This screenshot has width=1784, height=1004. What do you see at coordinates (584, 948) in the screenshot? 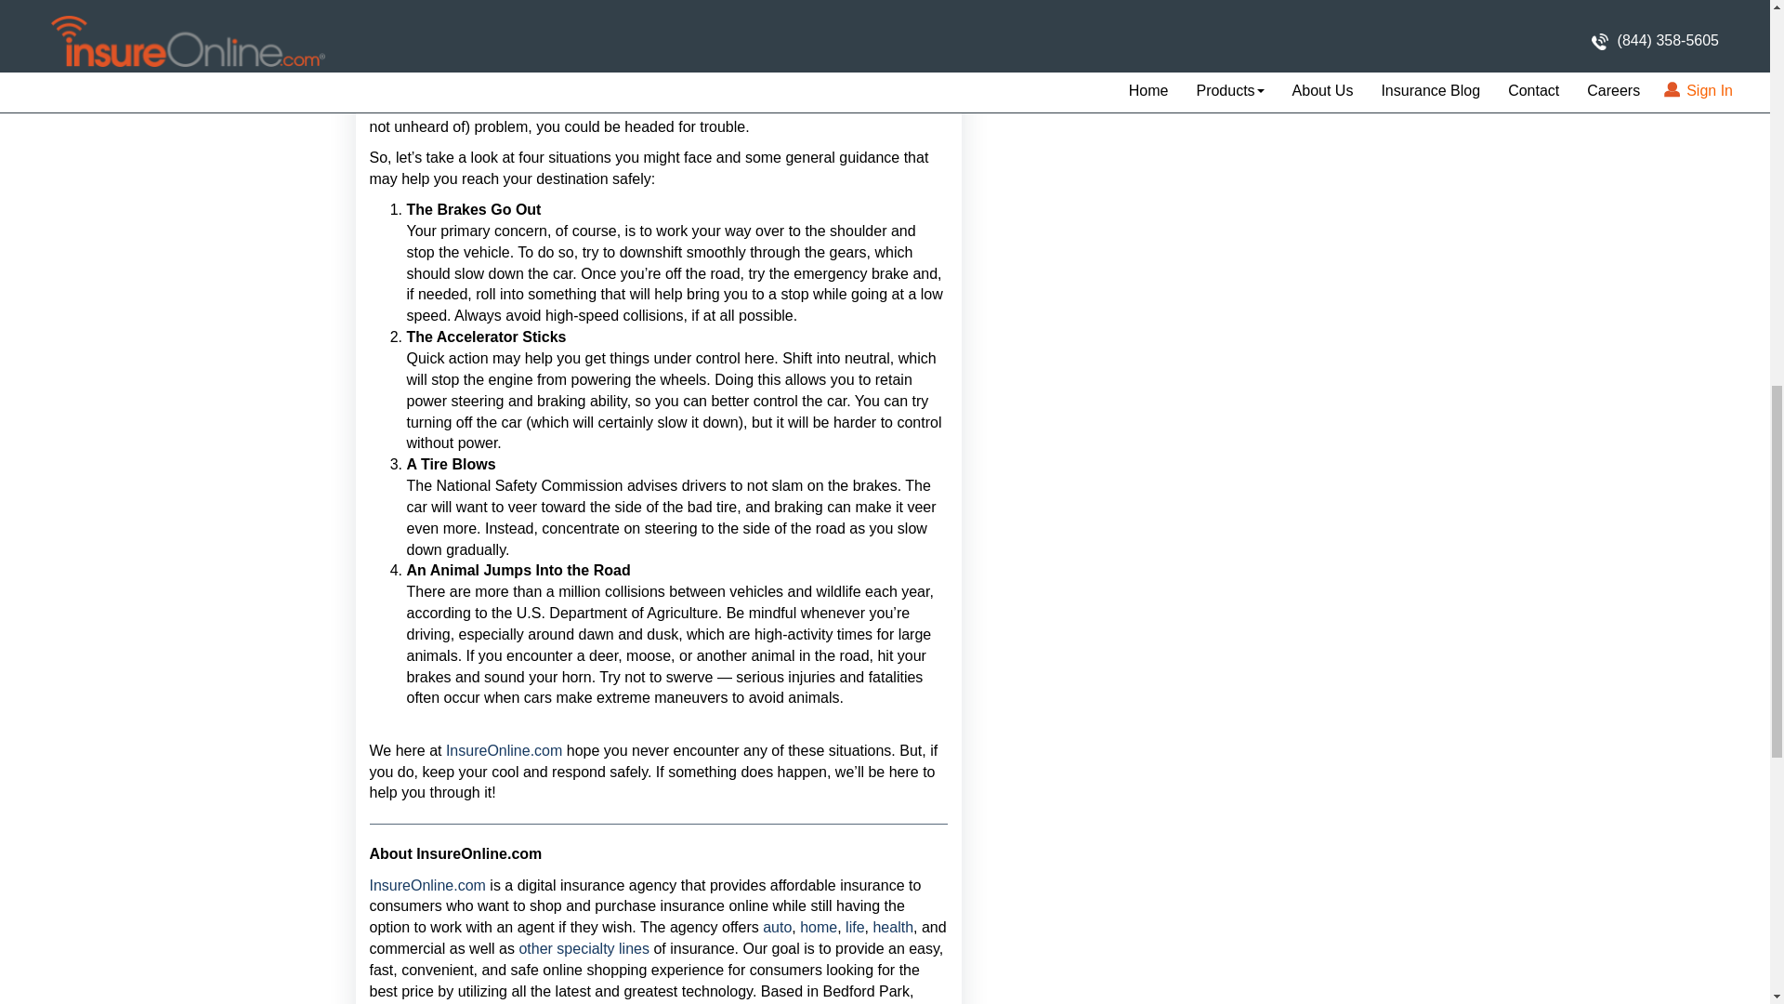
I see `other specialty lines` at bounding box center [584, 948].